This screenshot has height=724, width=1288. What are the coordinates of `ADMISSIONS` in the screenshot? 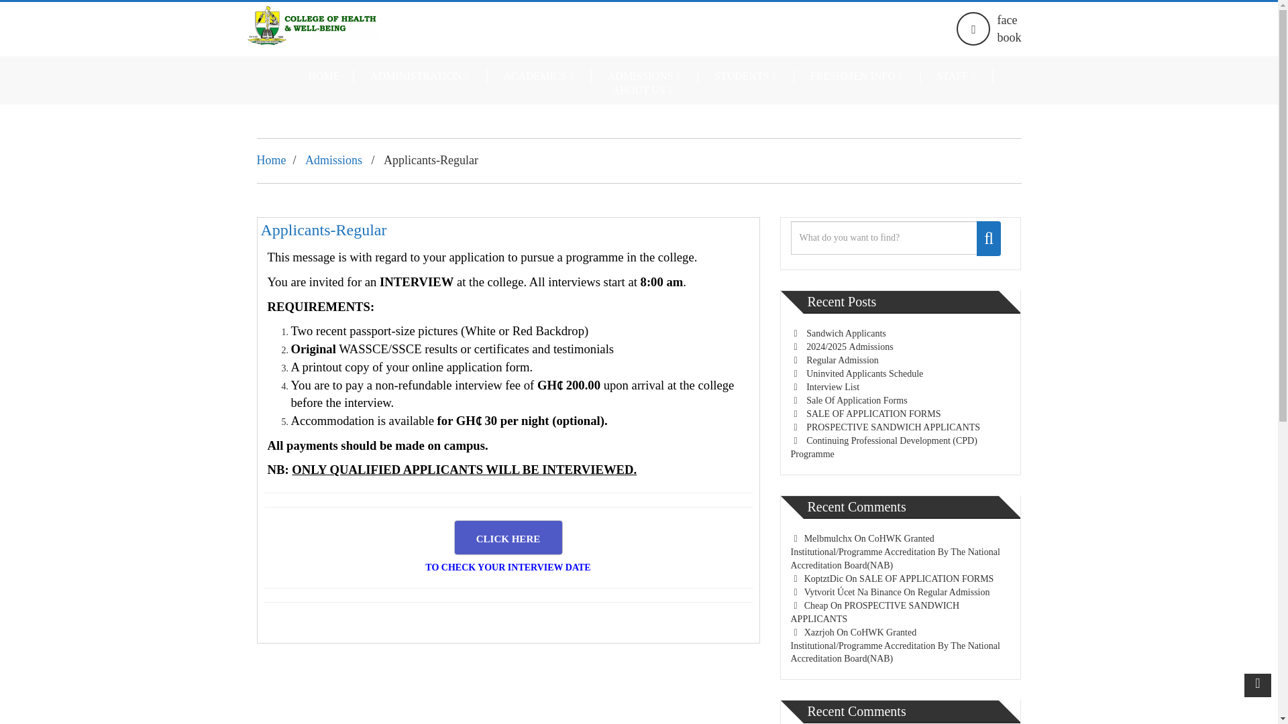 It's located at (647, 76).